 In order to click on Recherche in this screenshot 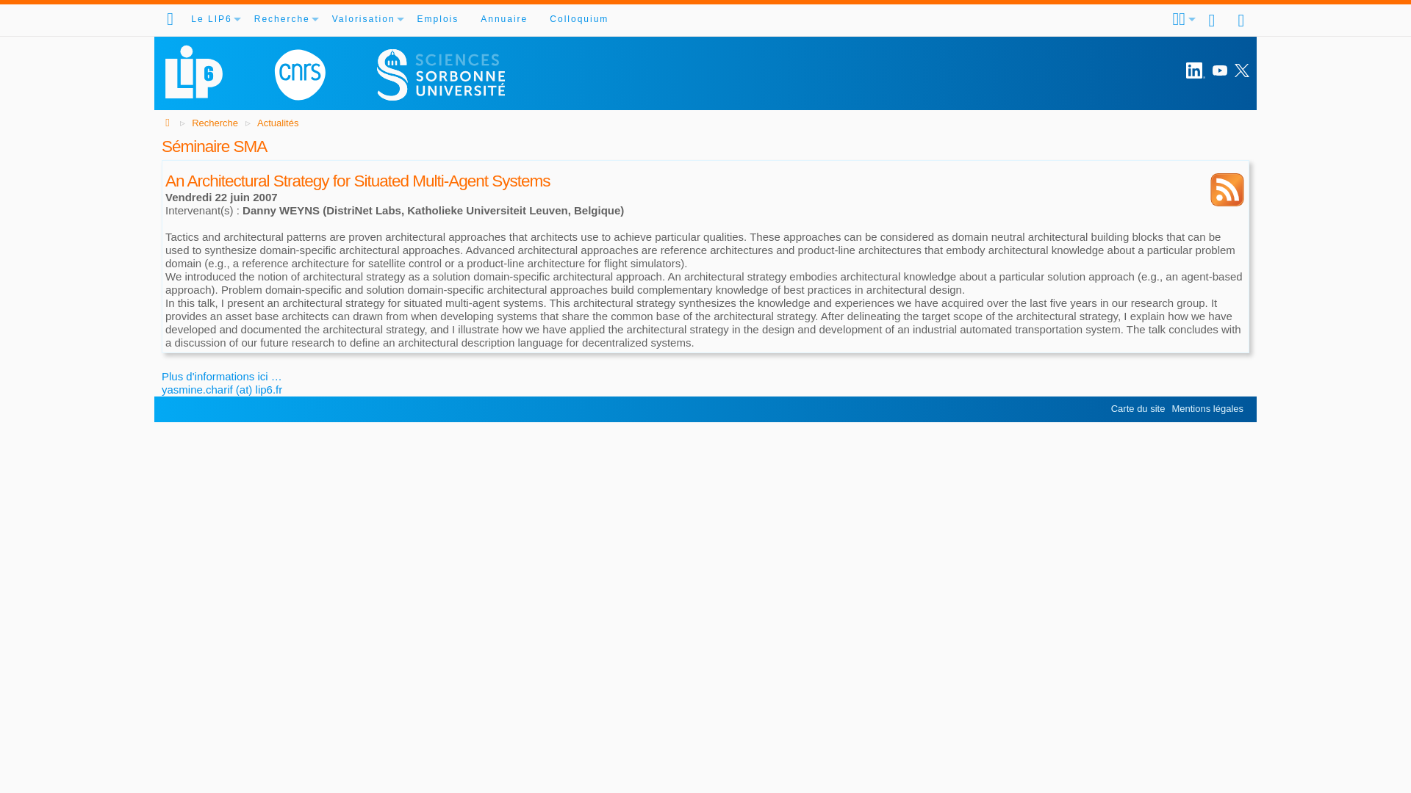, I will do `click(282, 19)`.